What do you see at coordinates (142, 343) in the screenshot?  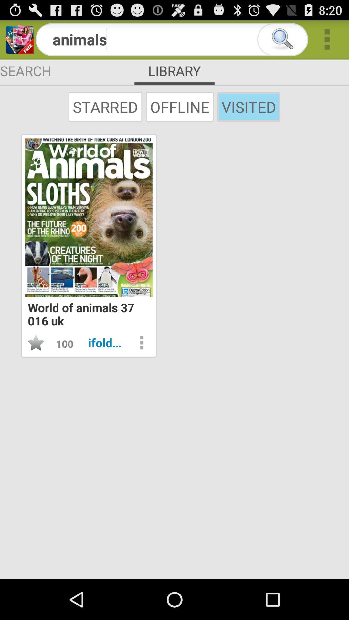 I see `option menu` at bounding box center [142, 343].